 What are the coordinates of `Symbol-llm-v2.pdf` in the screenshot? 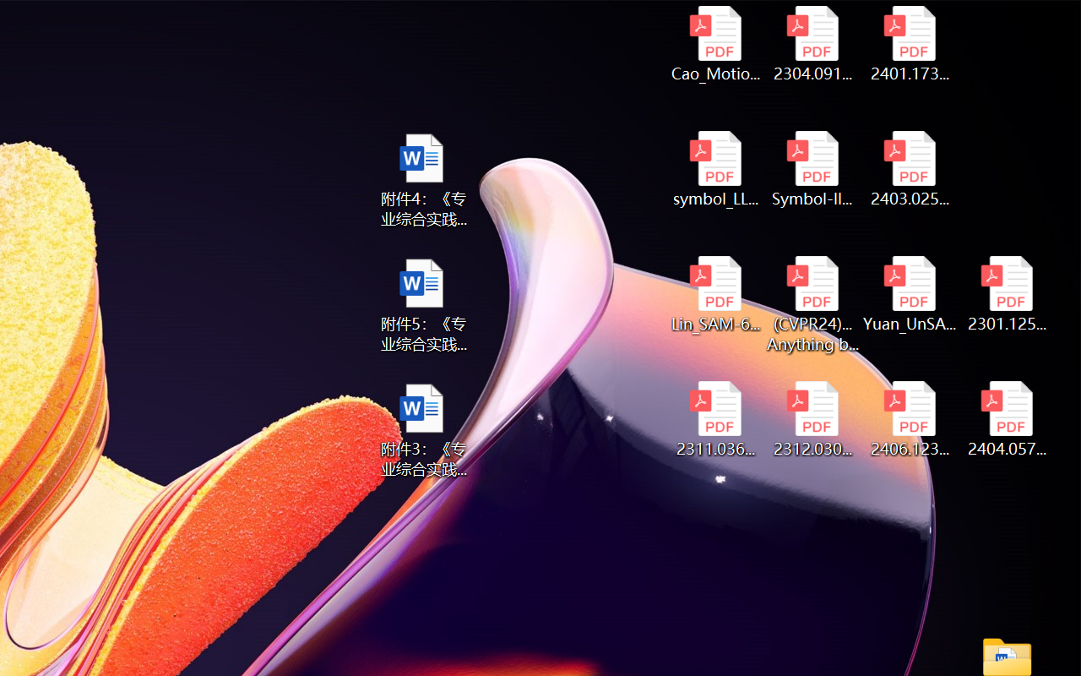 It's located at (812, 169).